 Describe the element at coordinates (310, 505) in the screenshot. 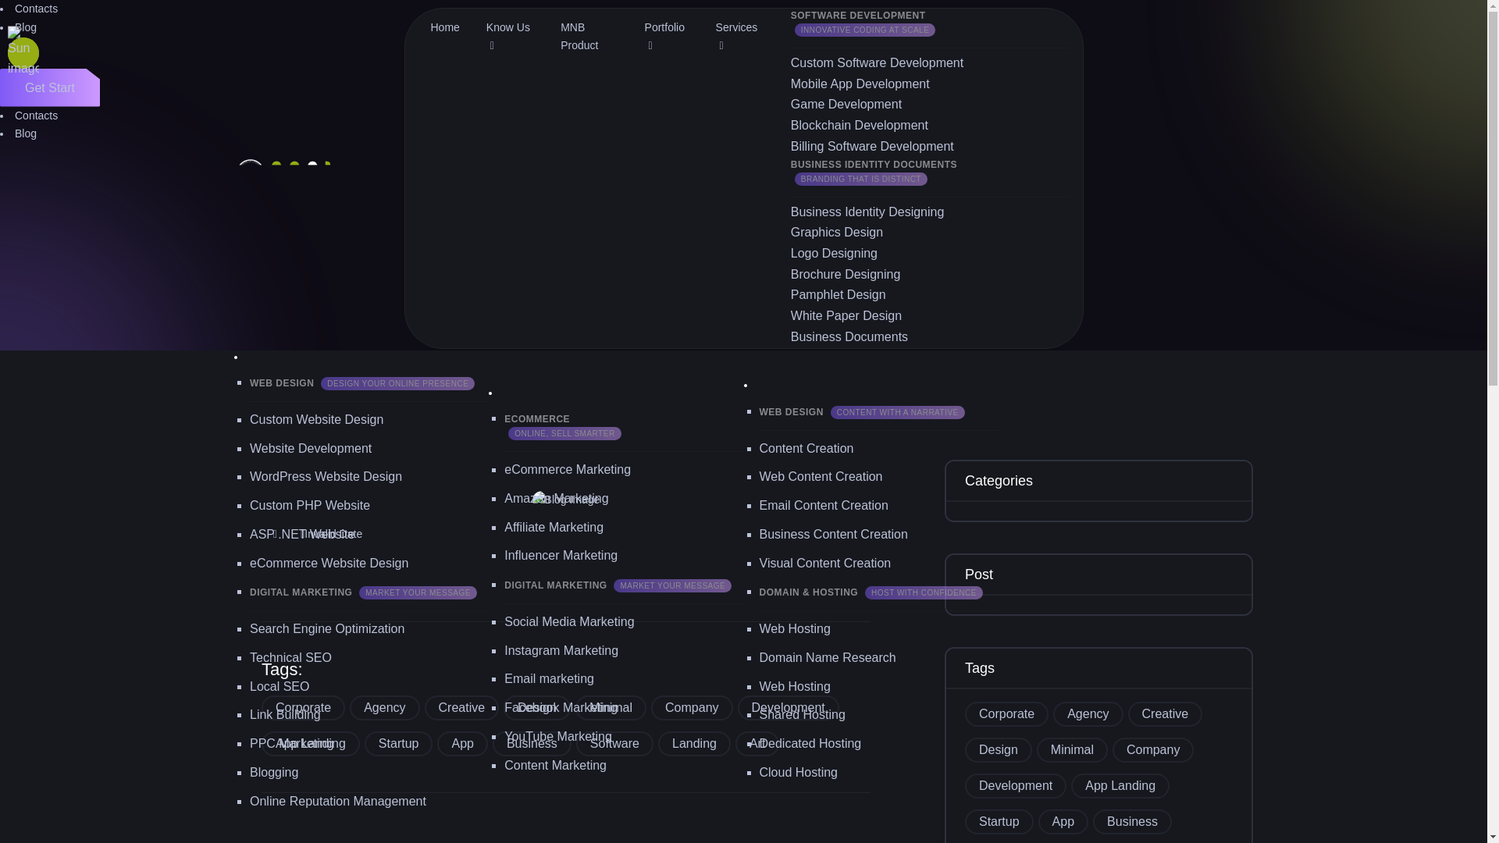

I see `Custom PHP Website` at that location.